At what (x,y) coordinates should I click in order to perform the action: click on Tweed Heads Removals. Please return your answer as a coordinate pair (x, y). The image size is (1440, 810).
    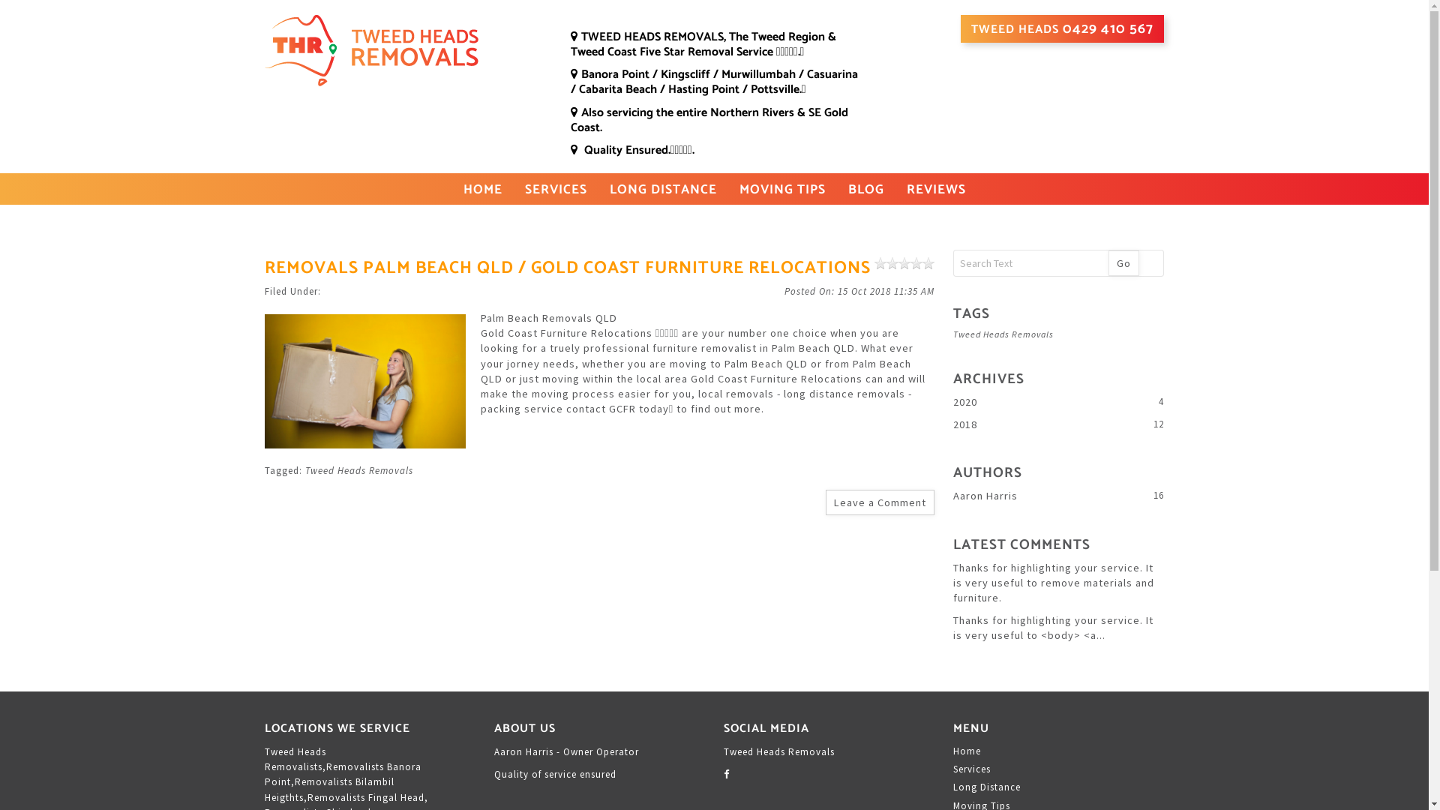
    Looking at the image, I should click on (1003, 334).